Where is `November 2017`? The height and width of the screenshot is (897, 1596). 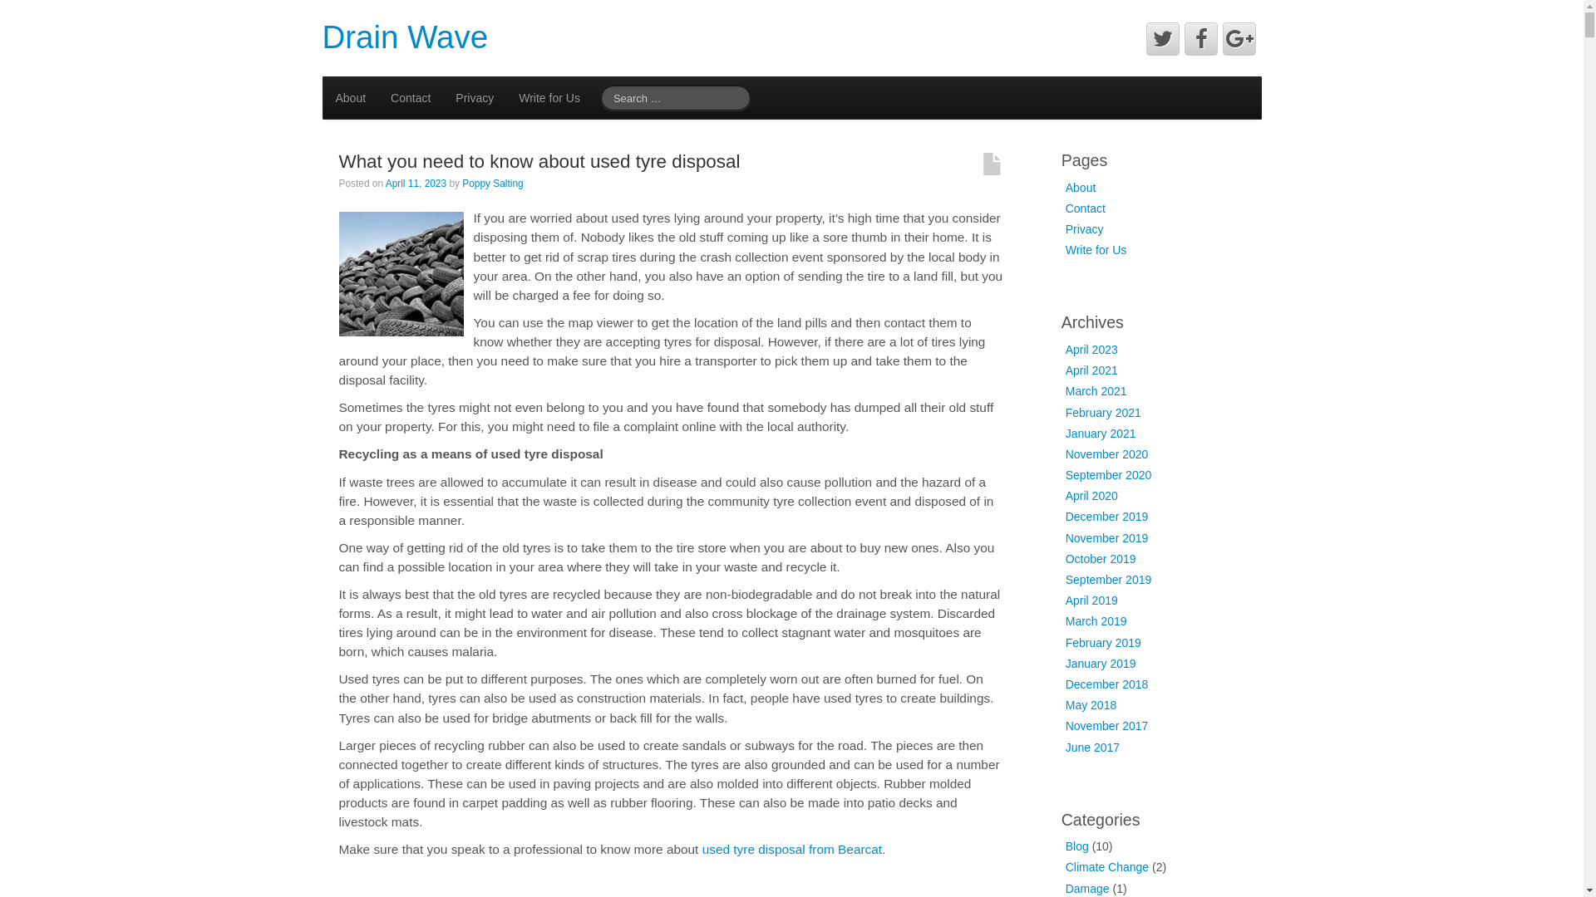
November 2017 is located at coordinates (1107, 726).